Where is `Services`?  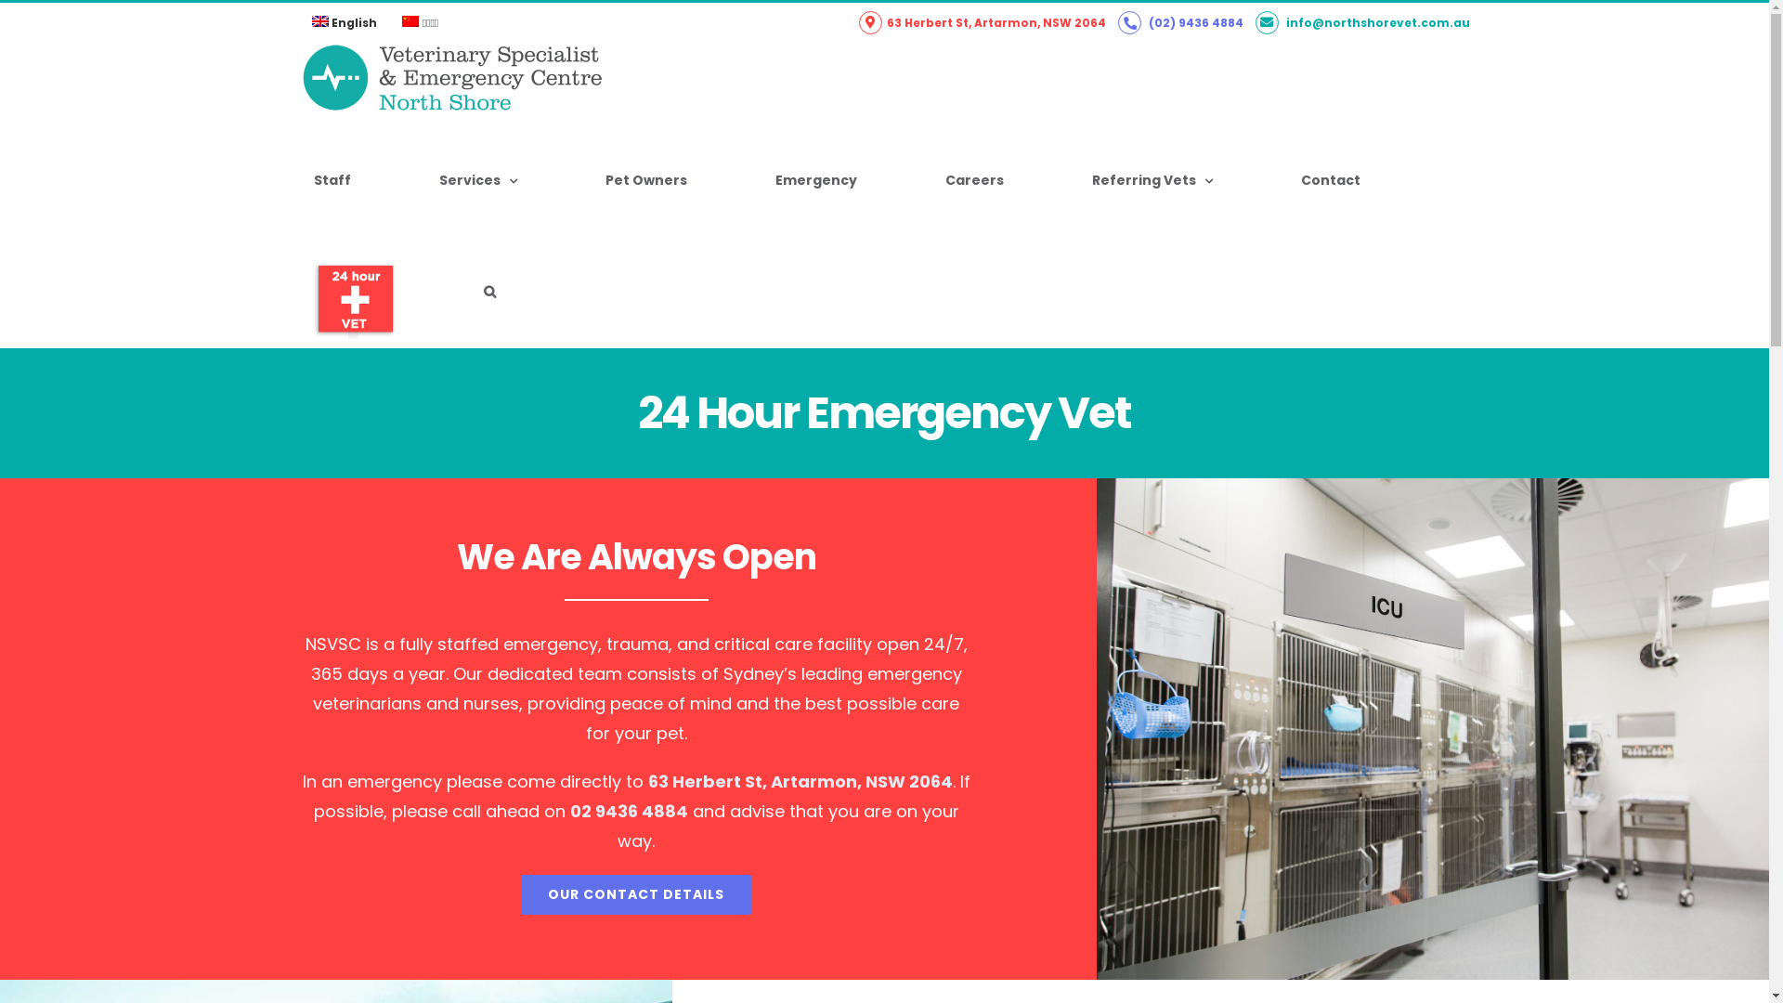 Services is located at coordinates (478, 180).